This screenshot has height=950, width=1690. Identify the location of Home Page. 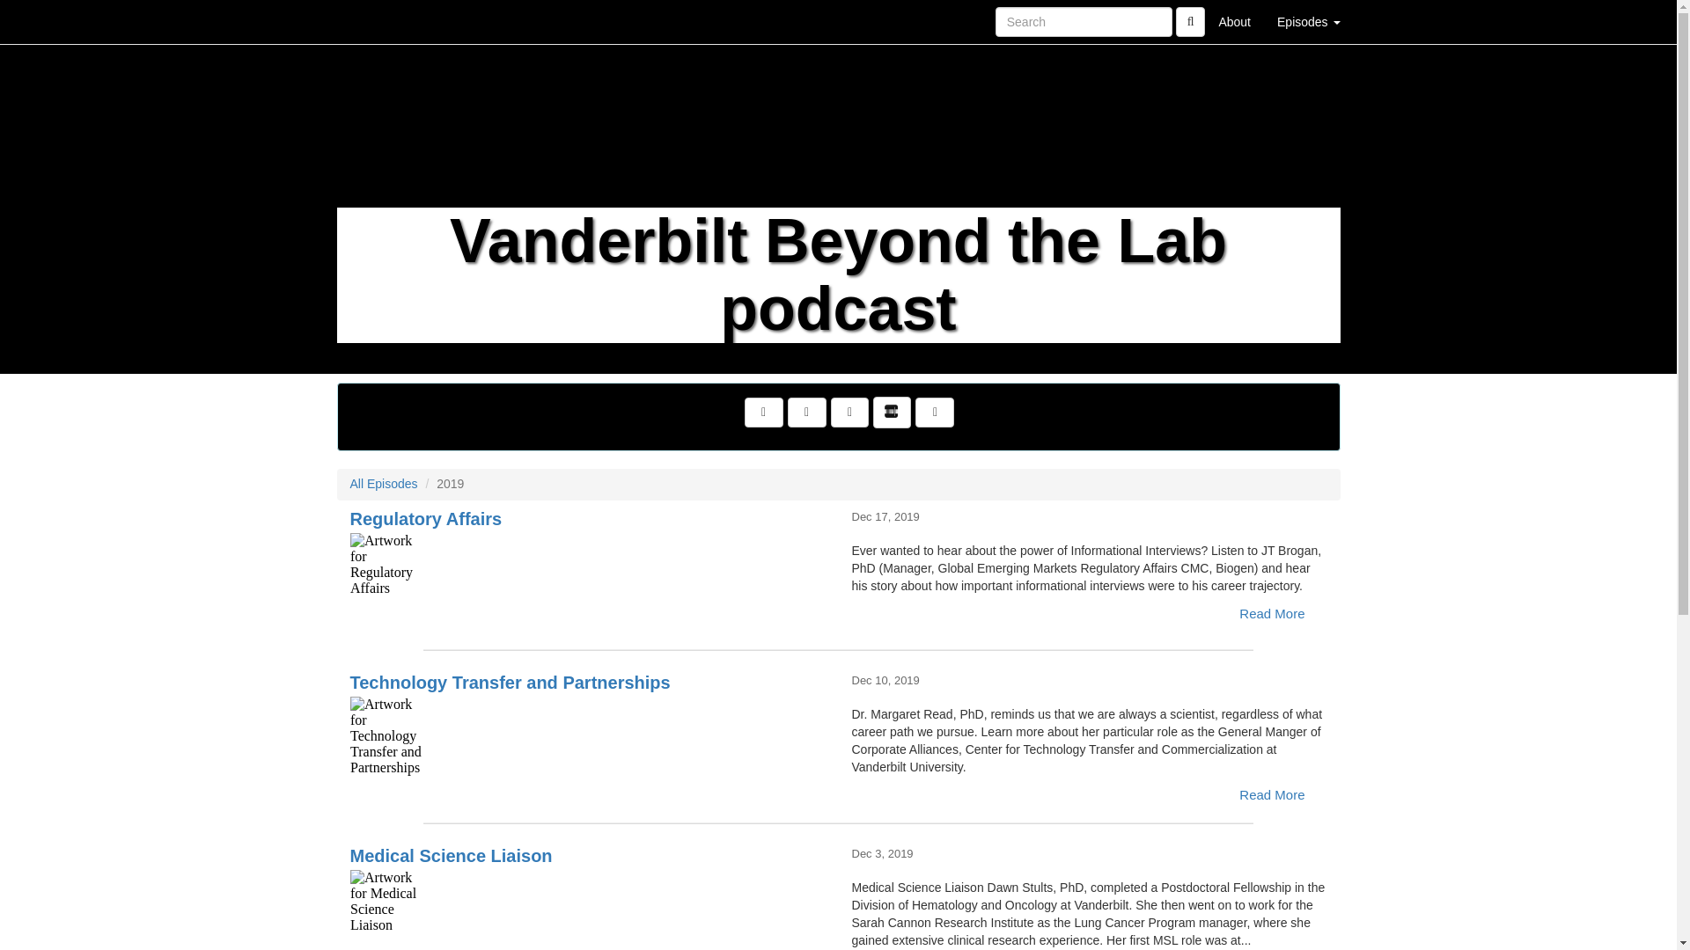
(372, 21).